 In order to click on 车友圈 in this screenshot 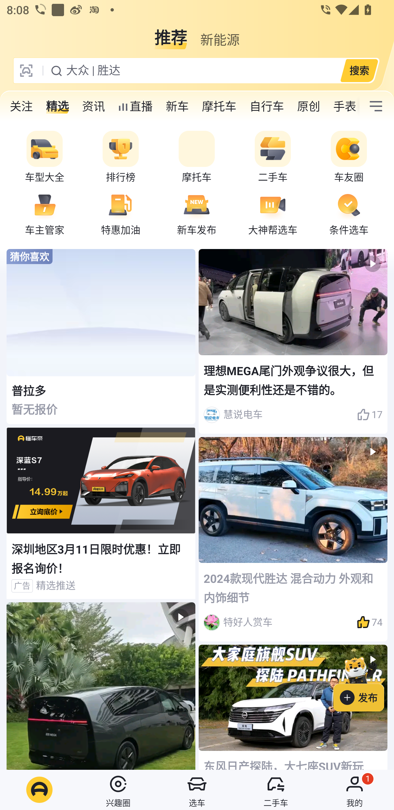, I will do `click(349, 157)`.